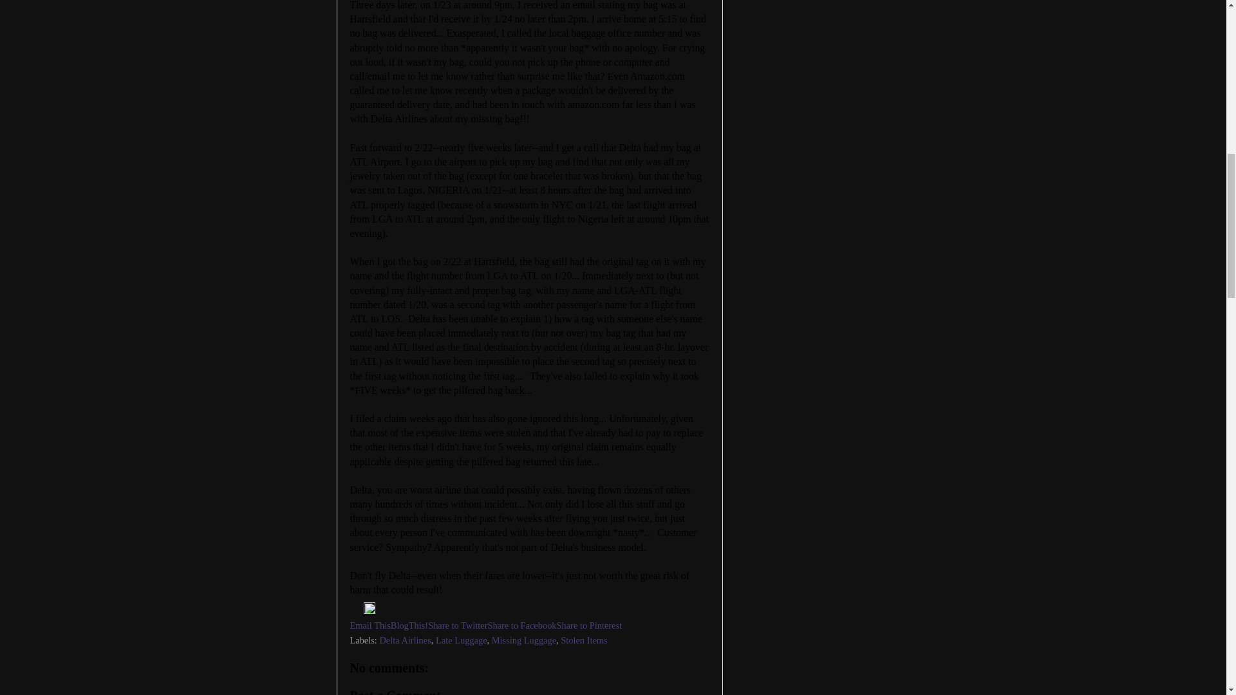  Describe the element at coordinates (370, 625) in the screenshot. I see `Email This` at that location.